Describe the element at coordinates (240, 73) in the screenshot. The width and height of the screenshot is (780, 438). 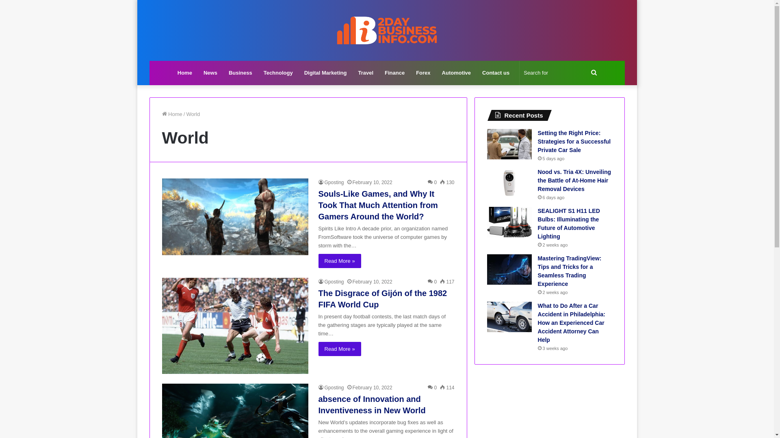
I see `Business` at that location.